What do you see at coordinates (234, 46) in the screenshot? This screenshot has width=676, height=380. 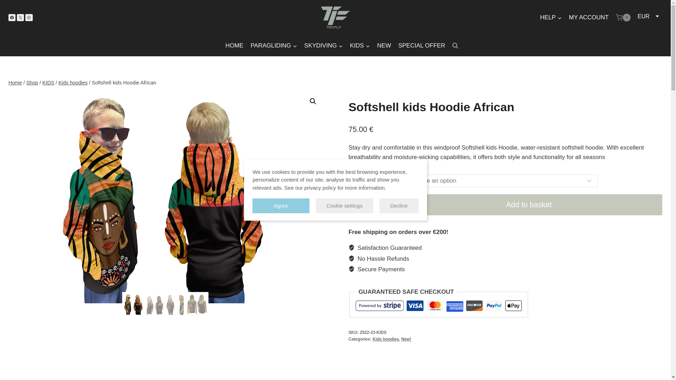 I see `HOME` at bounding box center [234, 46].